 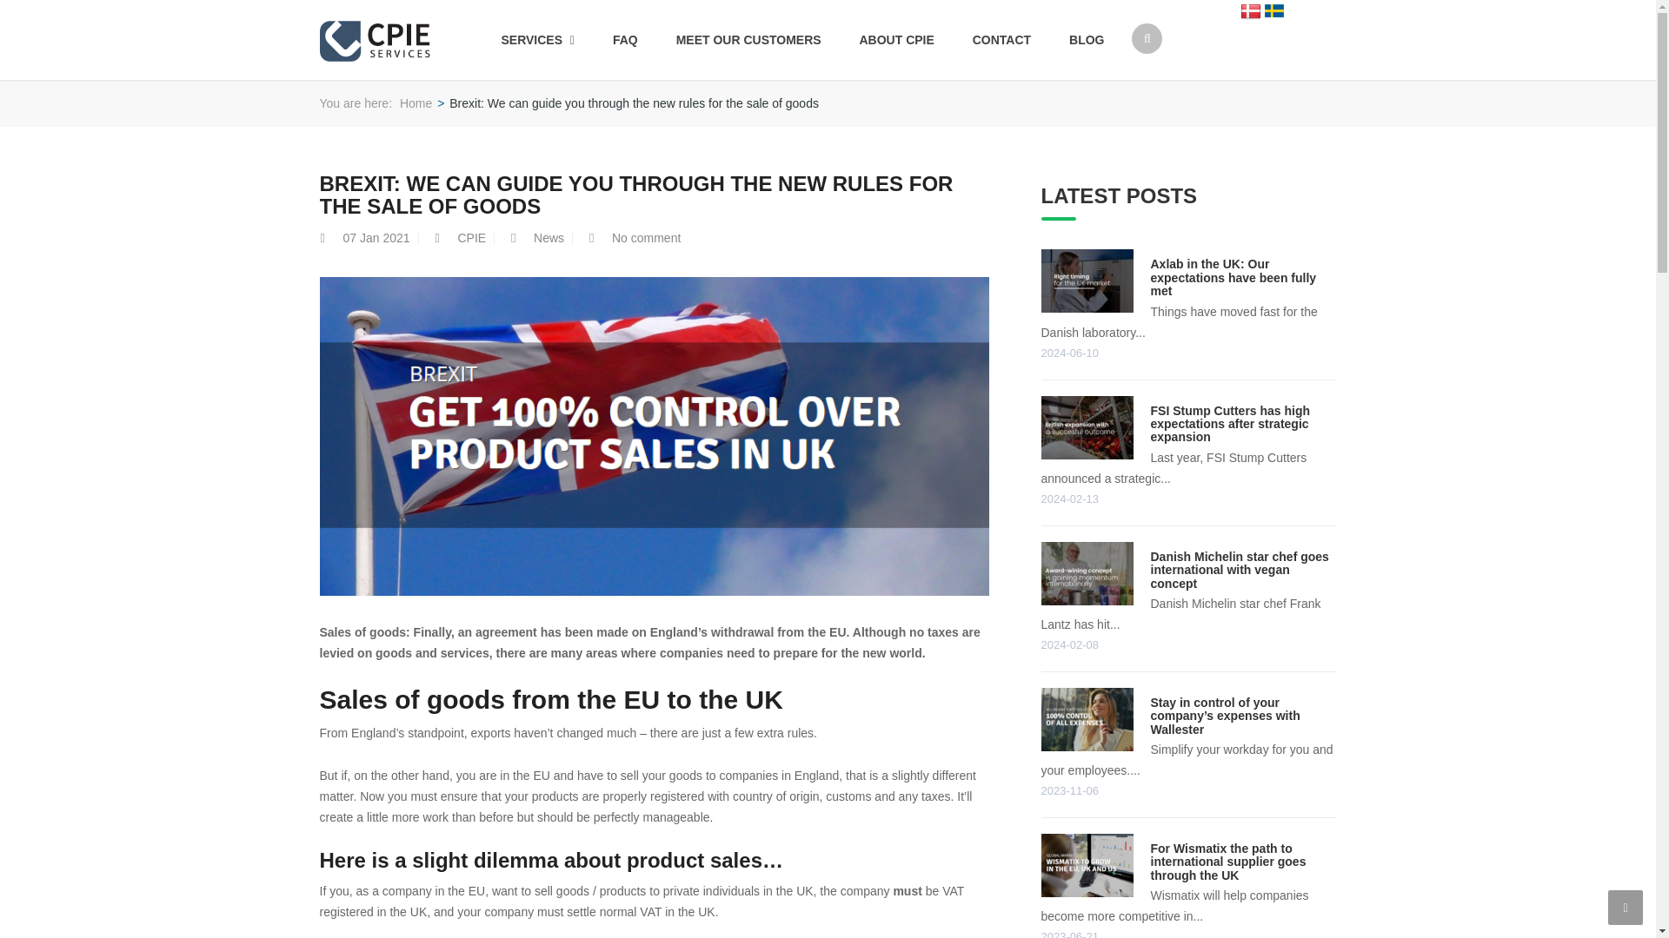 What do you see at coordinates (537, 40) in the screenshot?
I see `SERVICES` at bounding box center [537, 40].